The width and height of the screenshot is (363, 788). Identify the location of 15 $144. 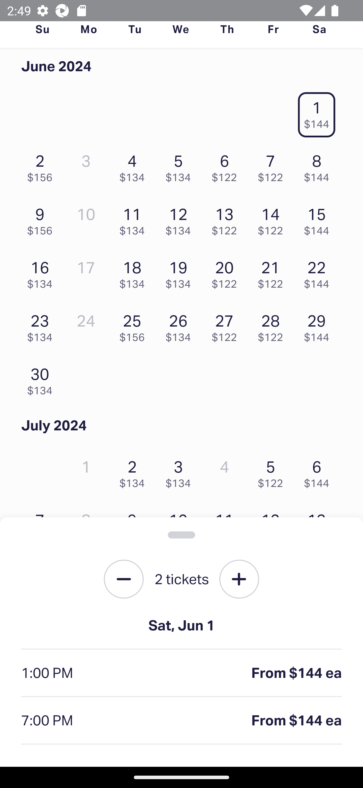
(319, 219).